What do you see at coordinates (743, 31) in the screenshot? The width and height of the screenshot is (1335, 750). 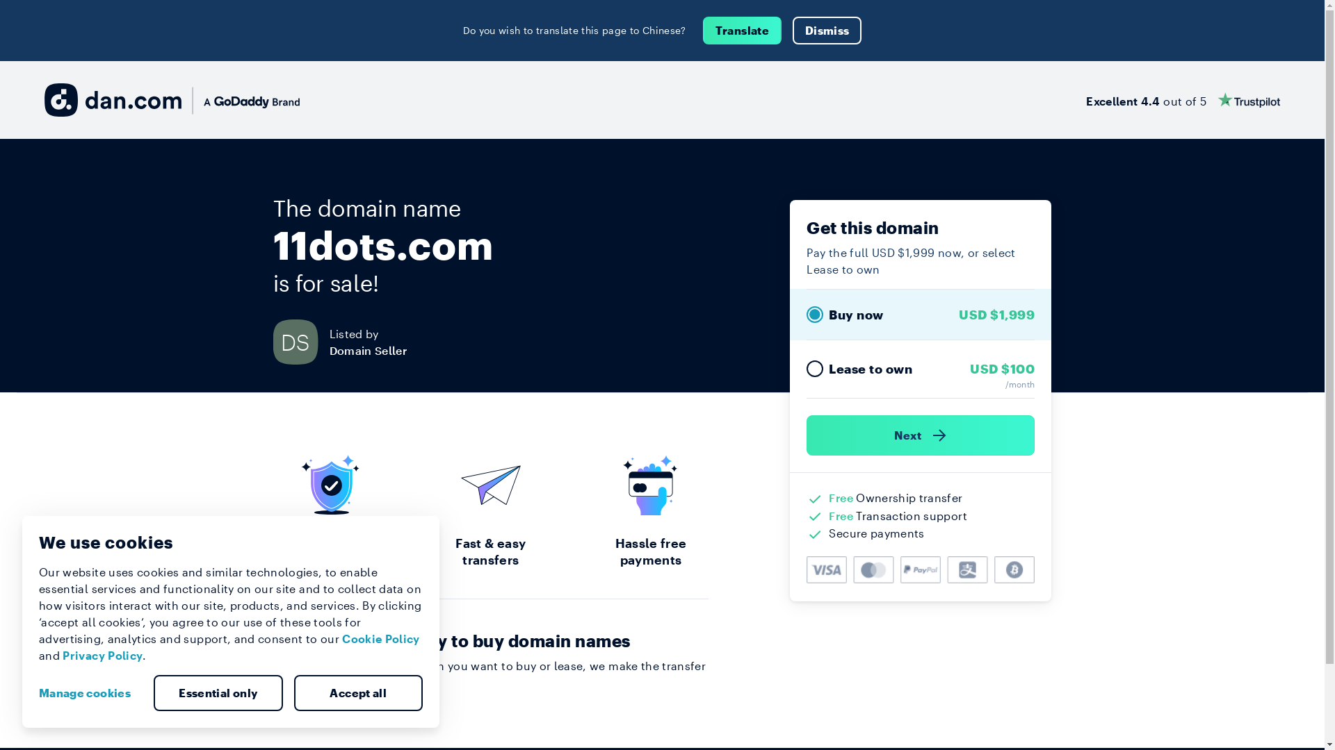 I see `Translate` at bounding box center [743, 31].